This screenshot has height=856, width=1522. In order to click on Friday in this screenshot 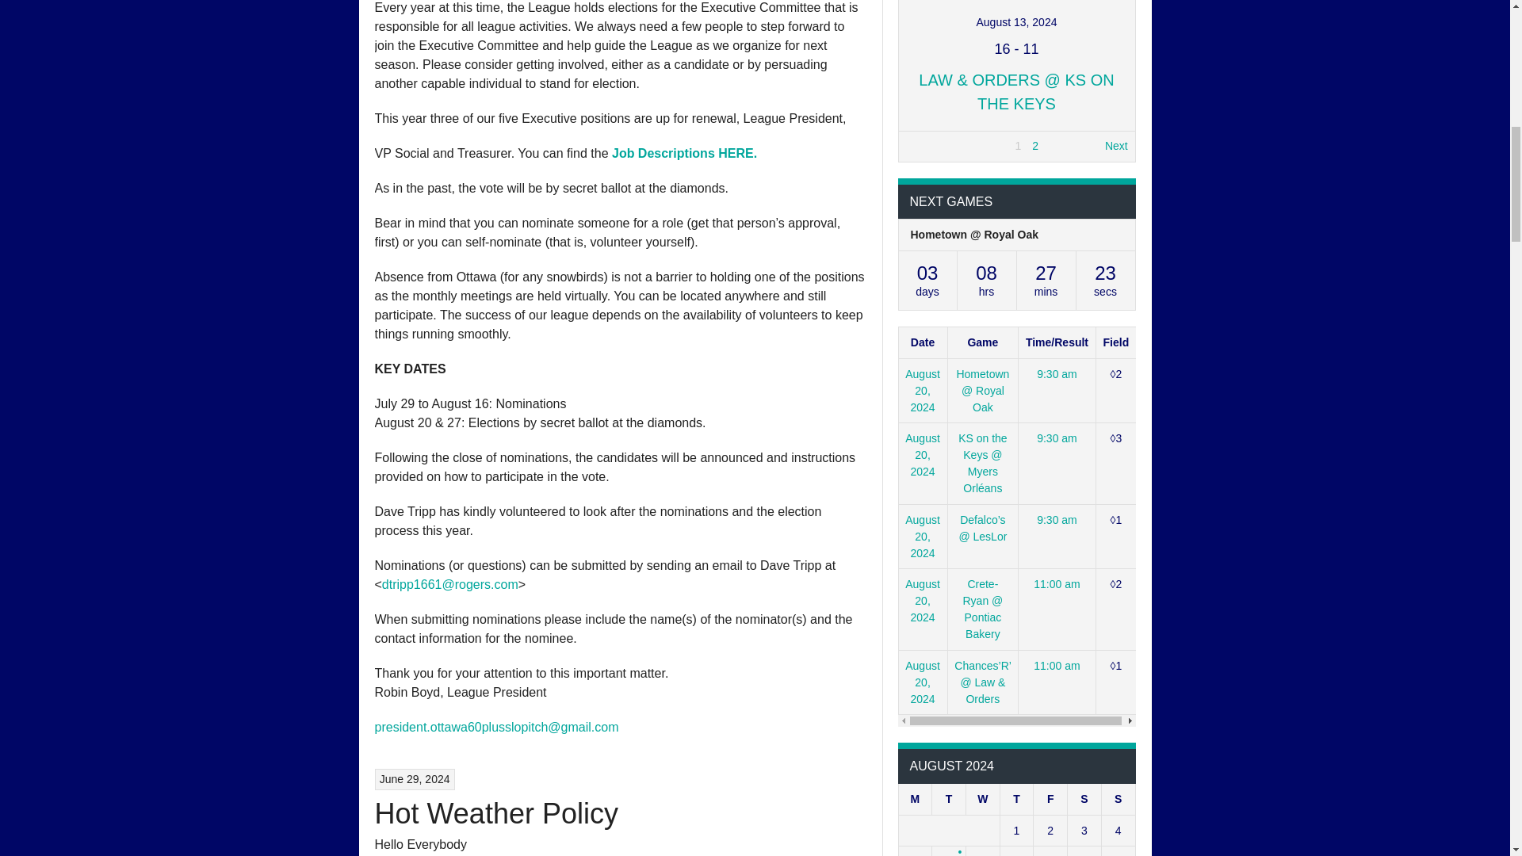, I will do `click(1050, 800)`.